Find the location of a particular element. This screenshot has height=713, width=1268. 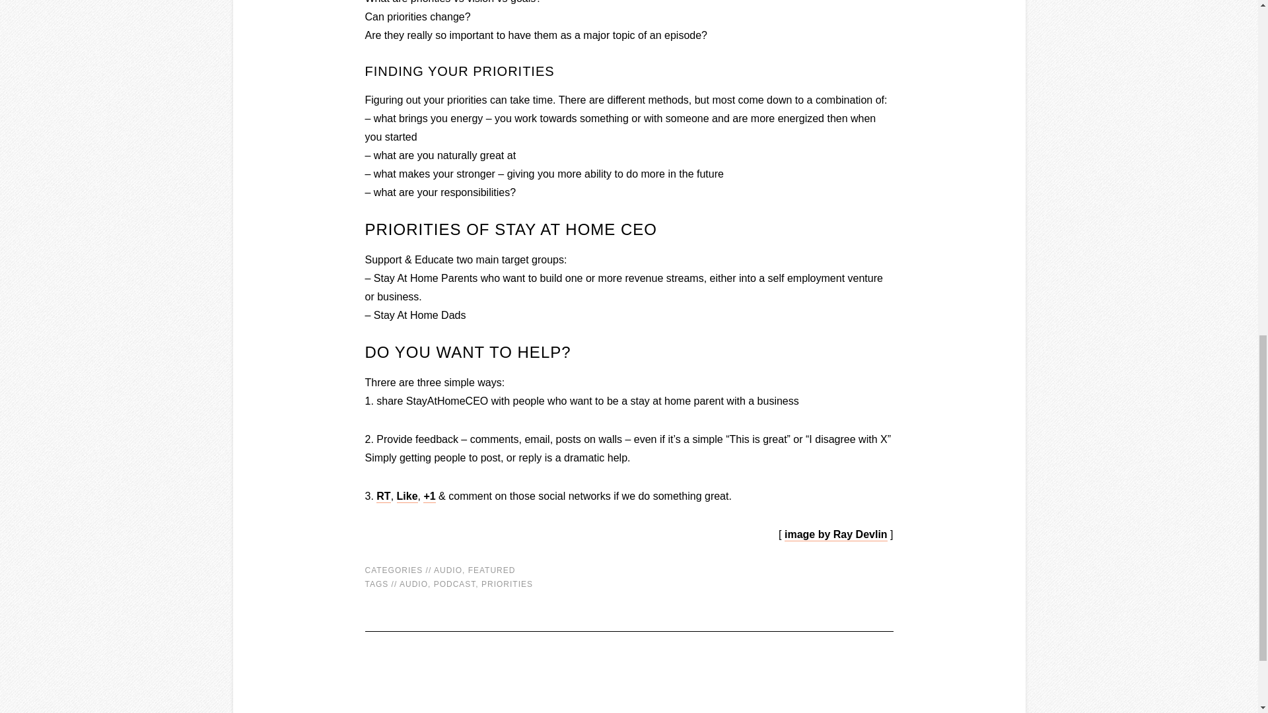

Like is located at coordinates (407, 496).